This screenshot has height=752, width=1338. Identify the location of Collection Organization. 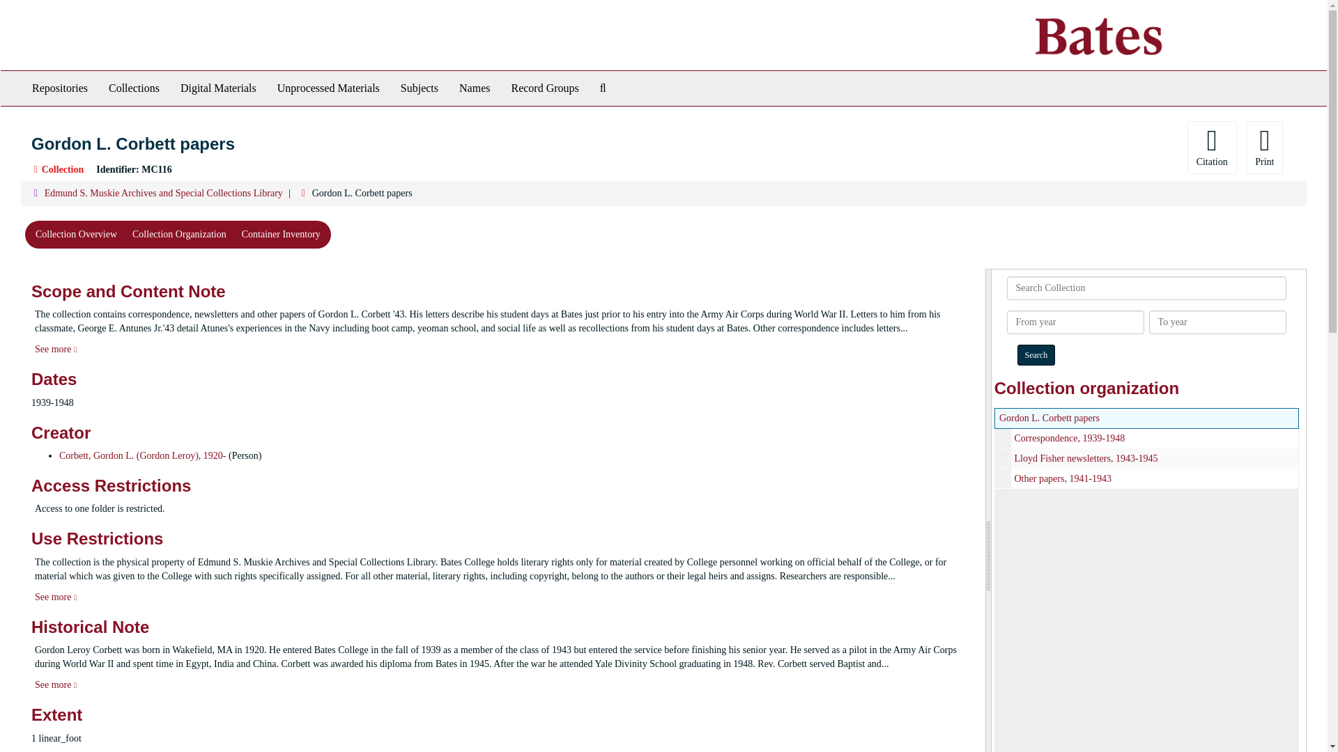
(178, 235).